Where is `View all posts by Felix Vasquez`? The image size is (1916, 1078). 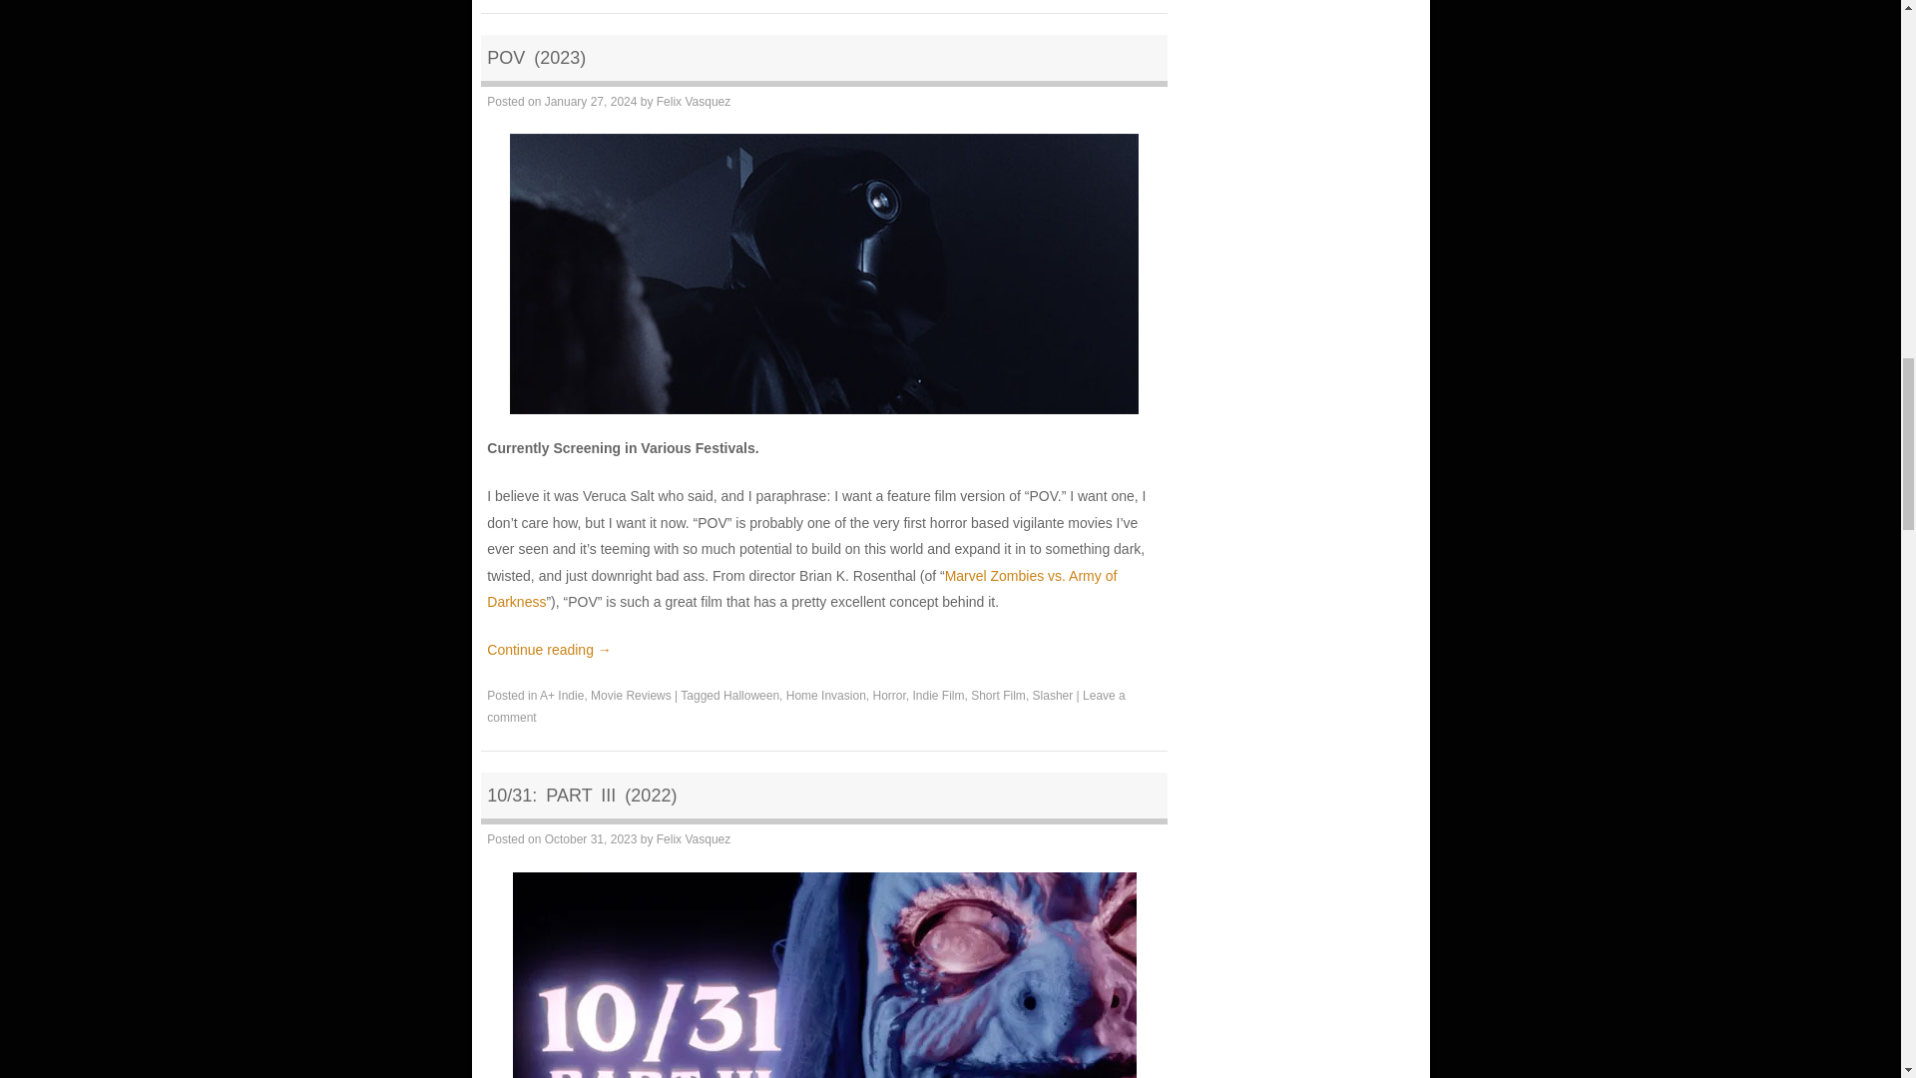
View all posts by Felix Vasquez is located at coordinates (693, 102).